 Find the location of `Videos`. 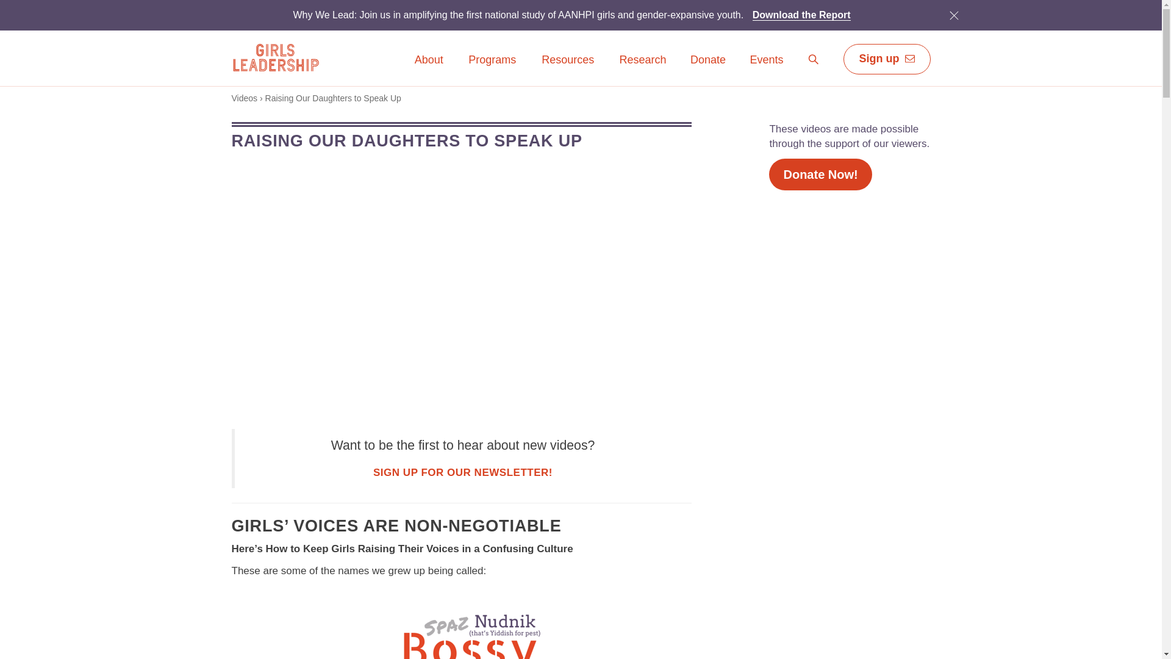

Videos is located at coordinates (245, 98).